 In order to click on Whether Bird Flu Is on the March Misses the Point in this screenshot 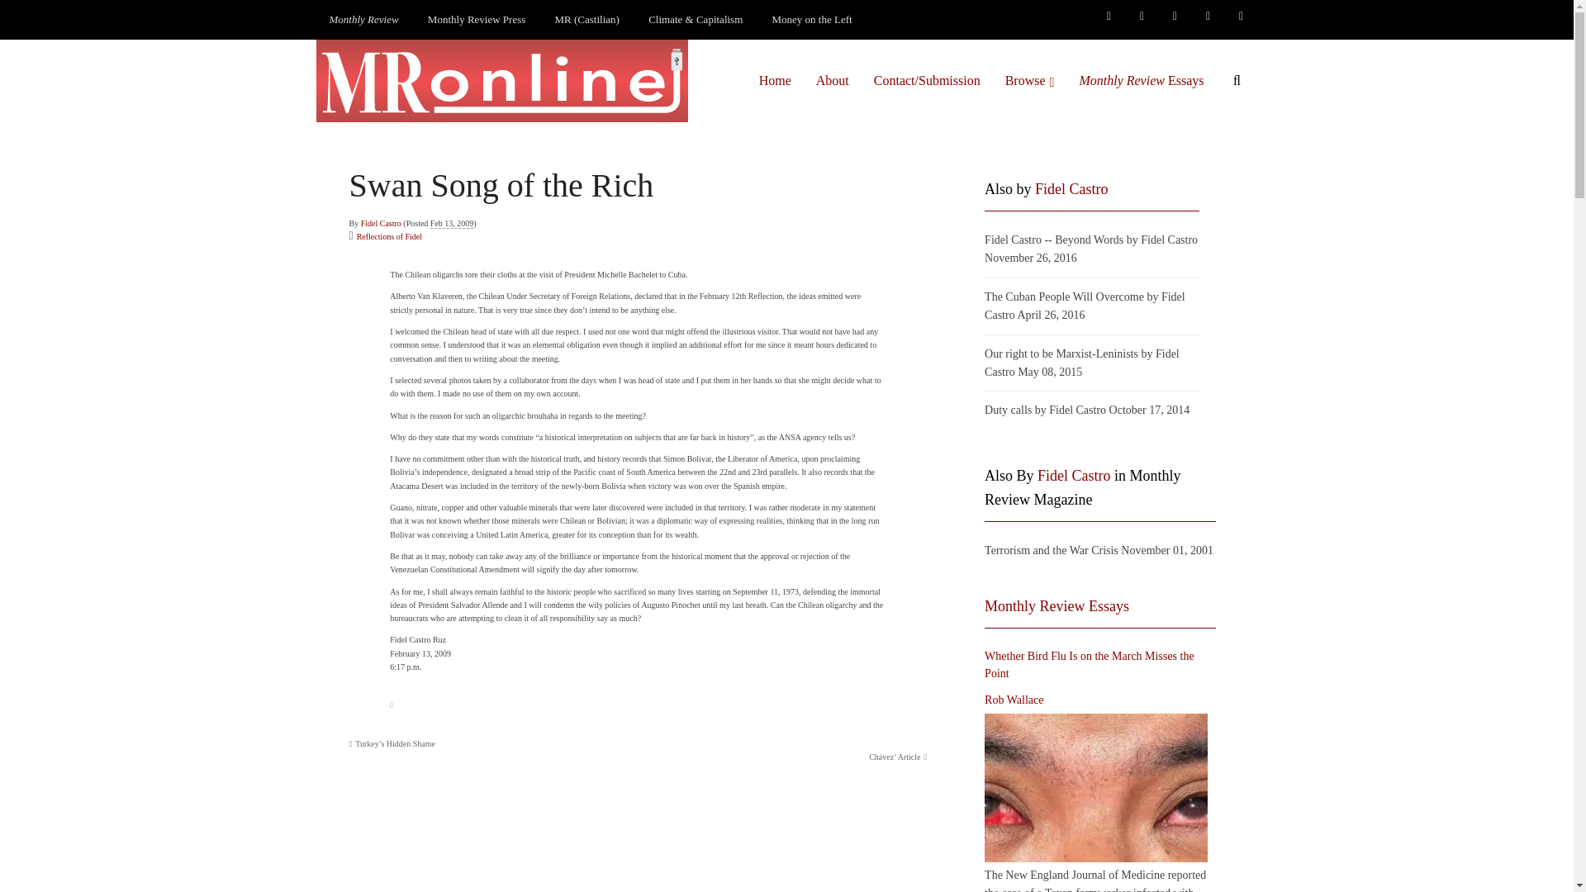, I will do `click(1095, 788)`.